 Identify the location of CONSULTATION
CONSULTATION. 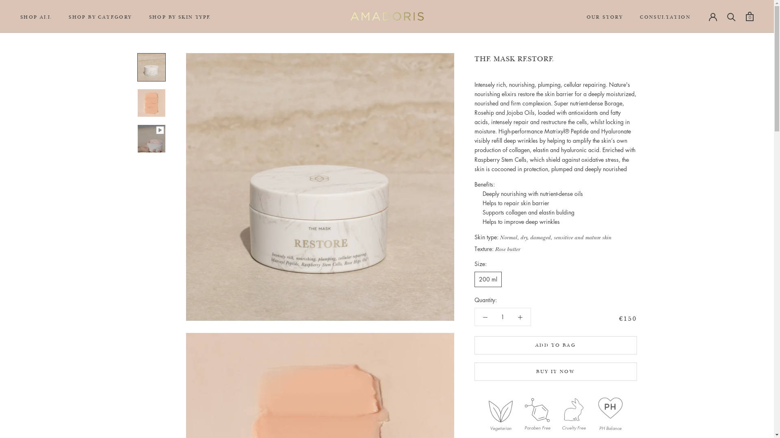
(665, 17).